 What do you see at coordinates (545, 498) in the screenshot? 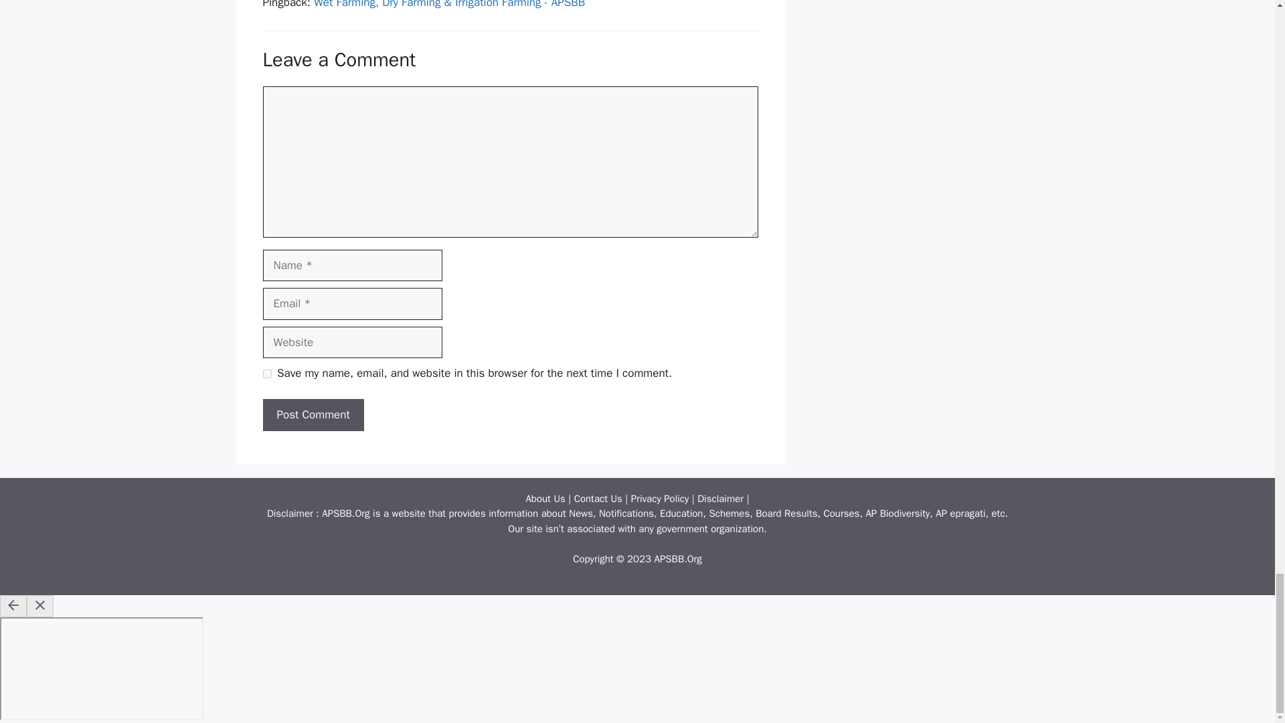
I see `About Us` at bounding box center [545, 498].